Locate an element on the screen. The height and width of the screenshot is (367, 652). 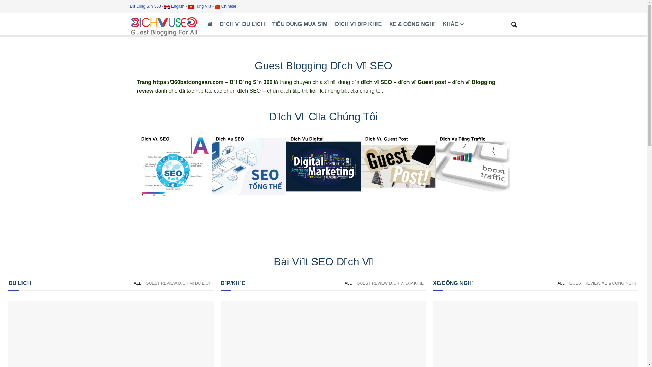
English is located at coordinates (175, 6).